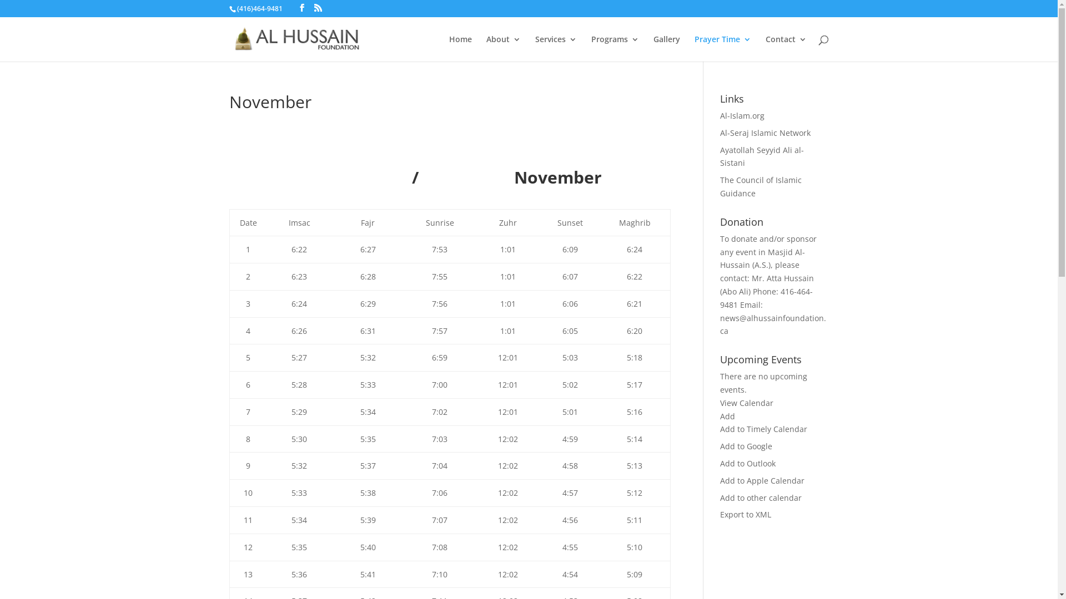  Describe the element at coordinates (761, 186) in the screenshot. I see `The Council of Islamic Guidance` at that location.